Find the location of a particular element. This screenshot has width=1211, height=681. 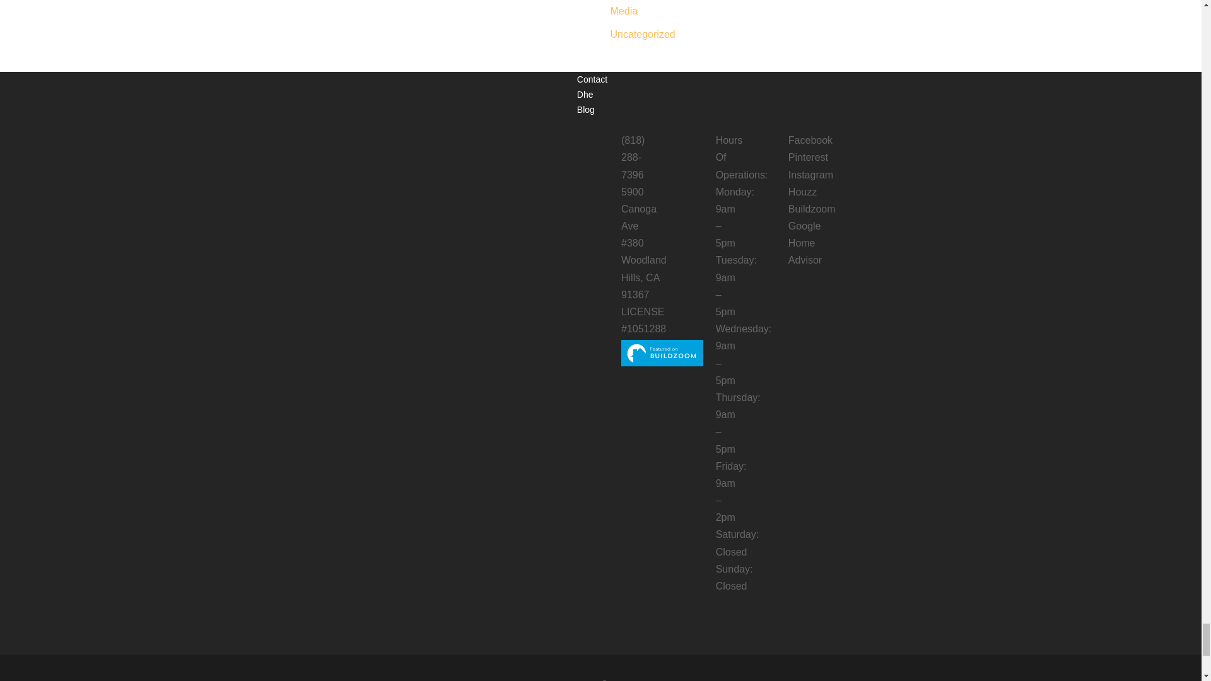

Instagram is located at coordinates (810, 175).